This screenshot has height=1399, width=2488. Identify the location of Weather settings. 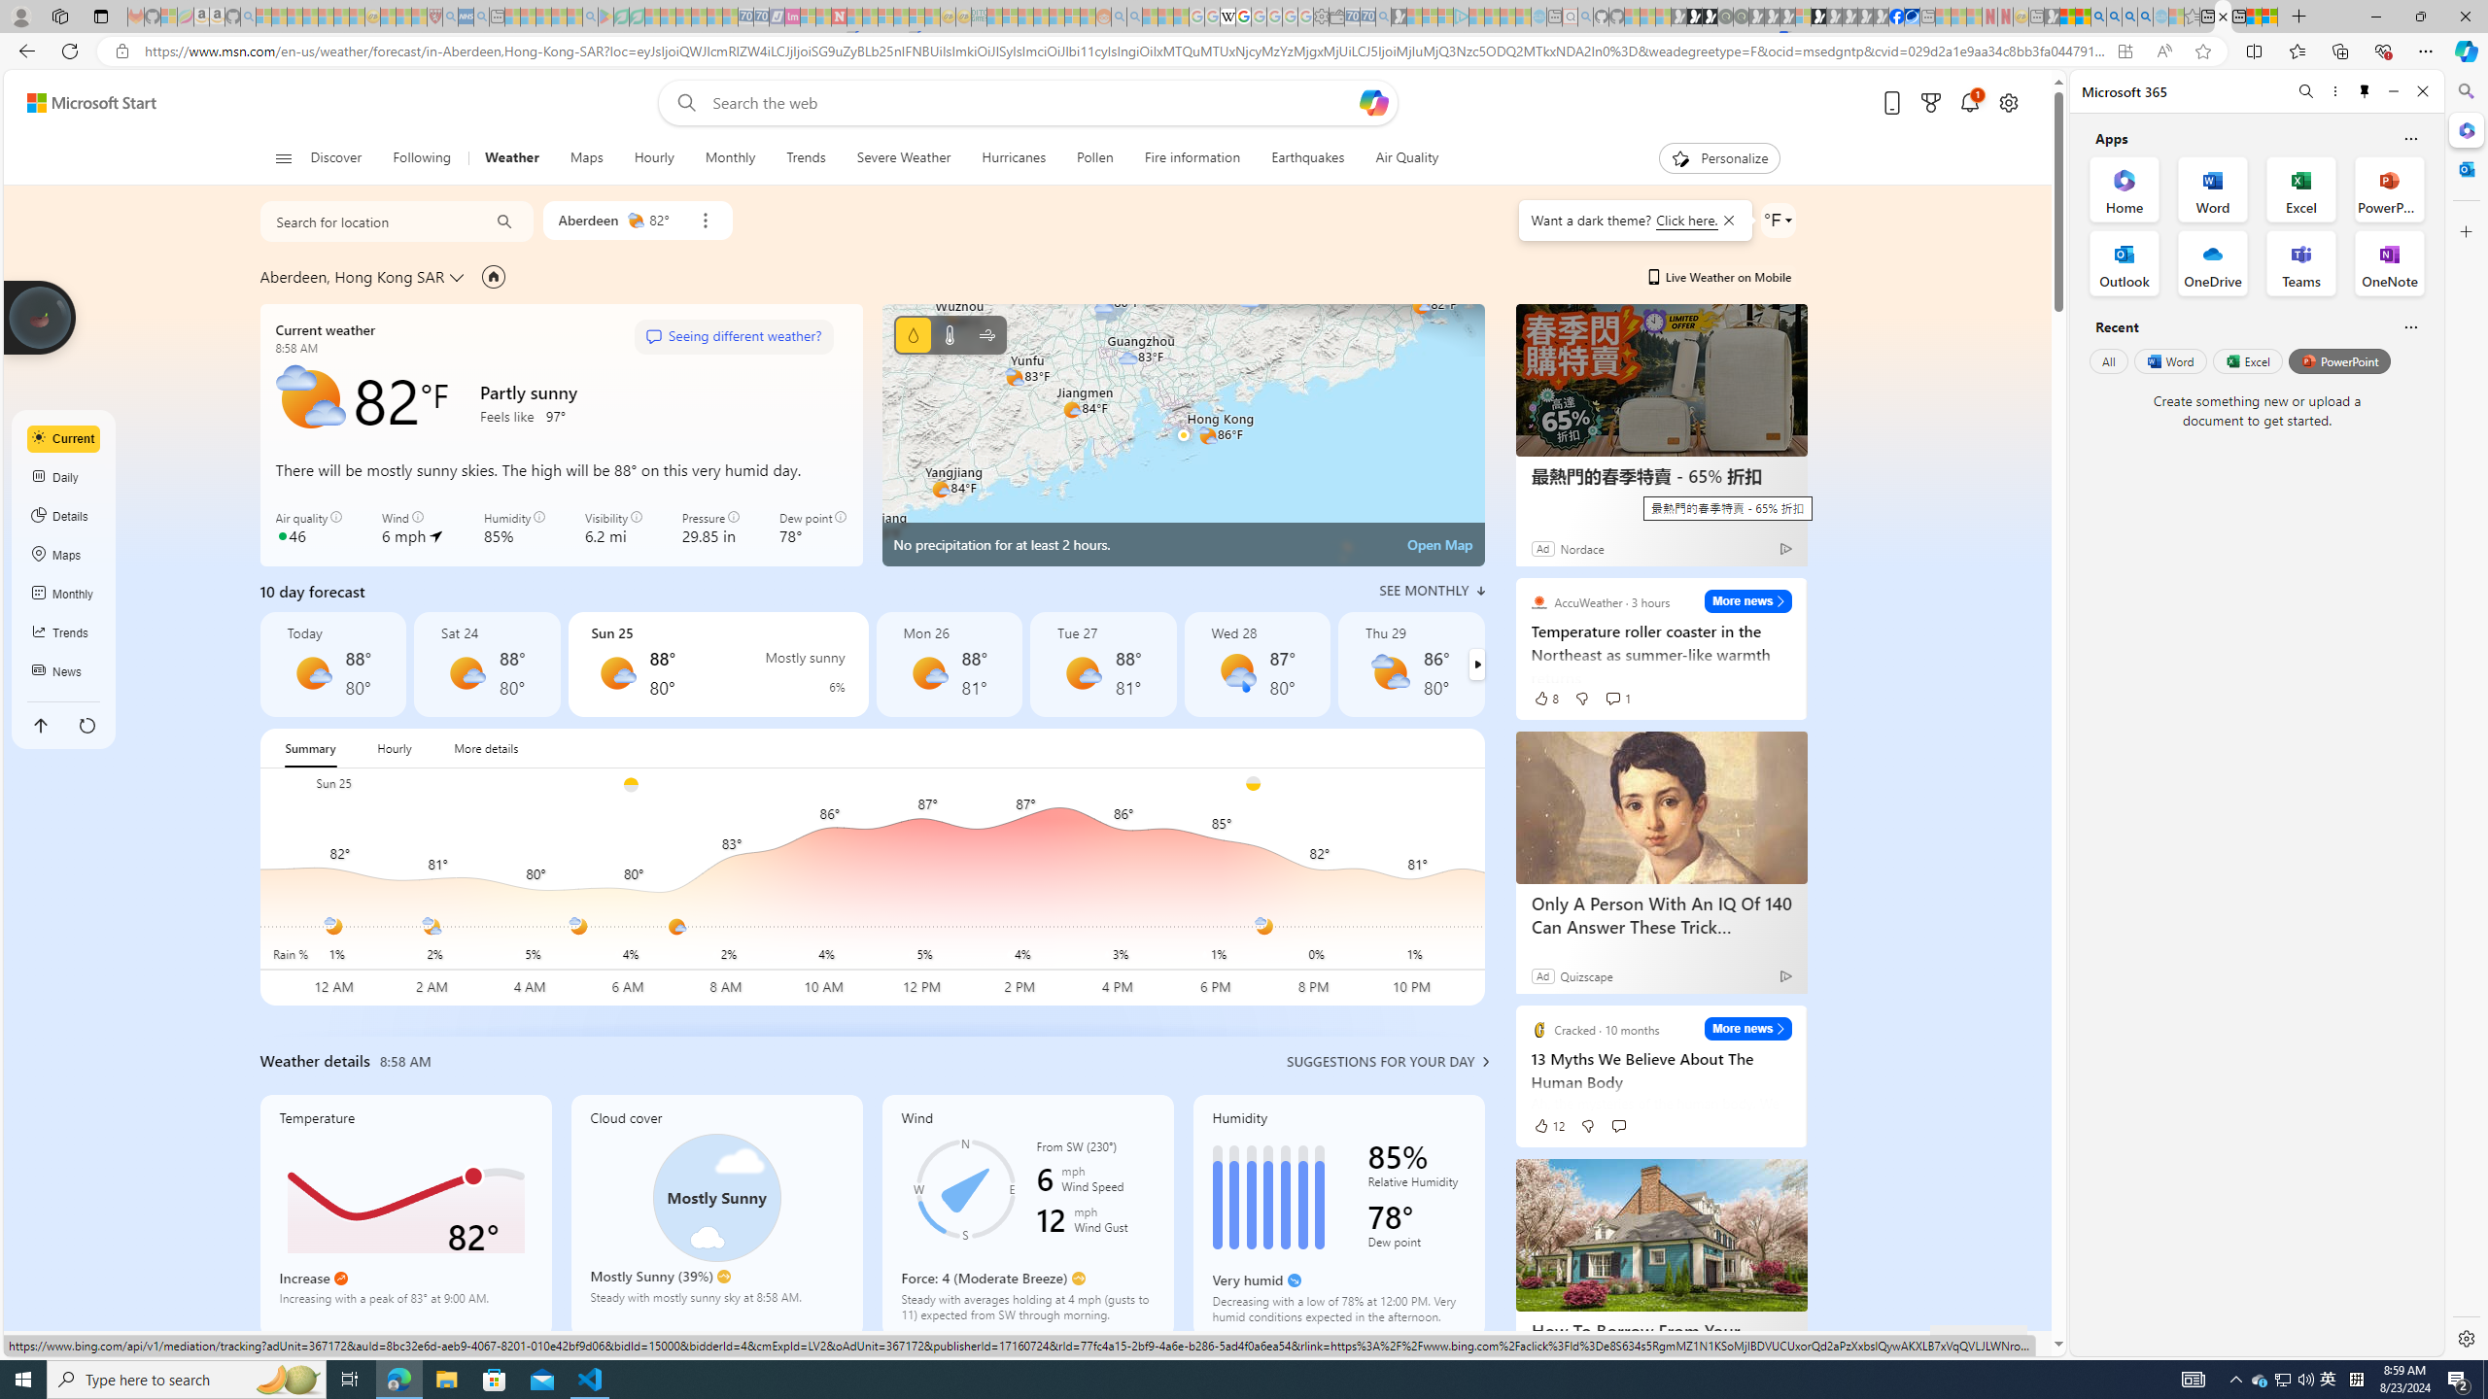
(1777, 220).